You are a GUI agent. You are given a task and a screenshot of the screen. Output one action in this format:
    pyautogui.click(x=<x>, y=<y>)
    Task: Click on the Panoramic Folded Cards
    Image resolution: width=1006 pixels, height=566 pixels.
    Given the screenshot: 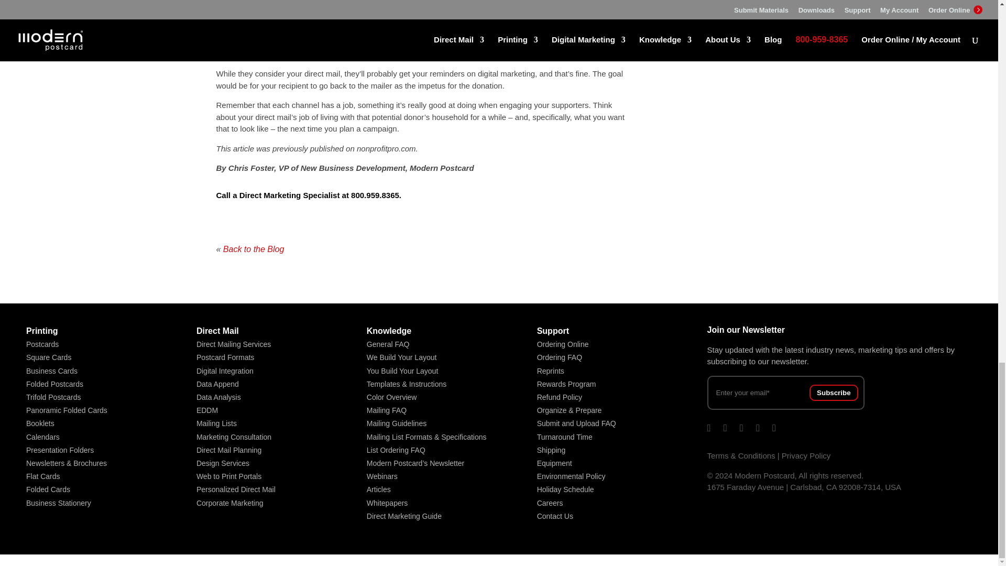 What is the action you would take?
    pyautogui.click(x=67, y=410)
    